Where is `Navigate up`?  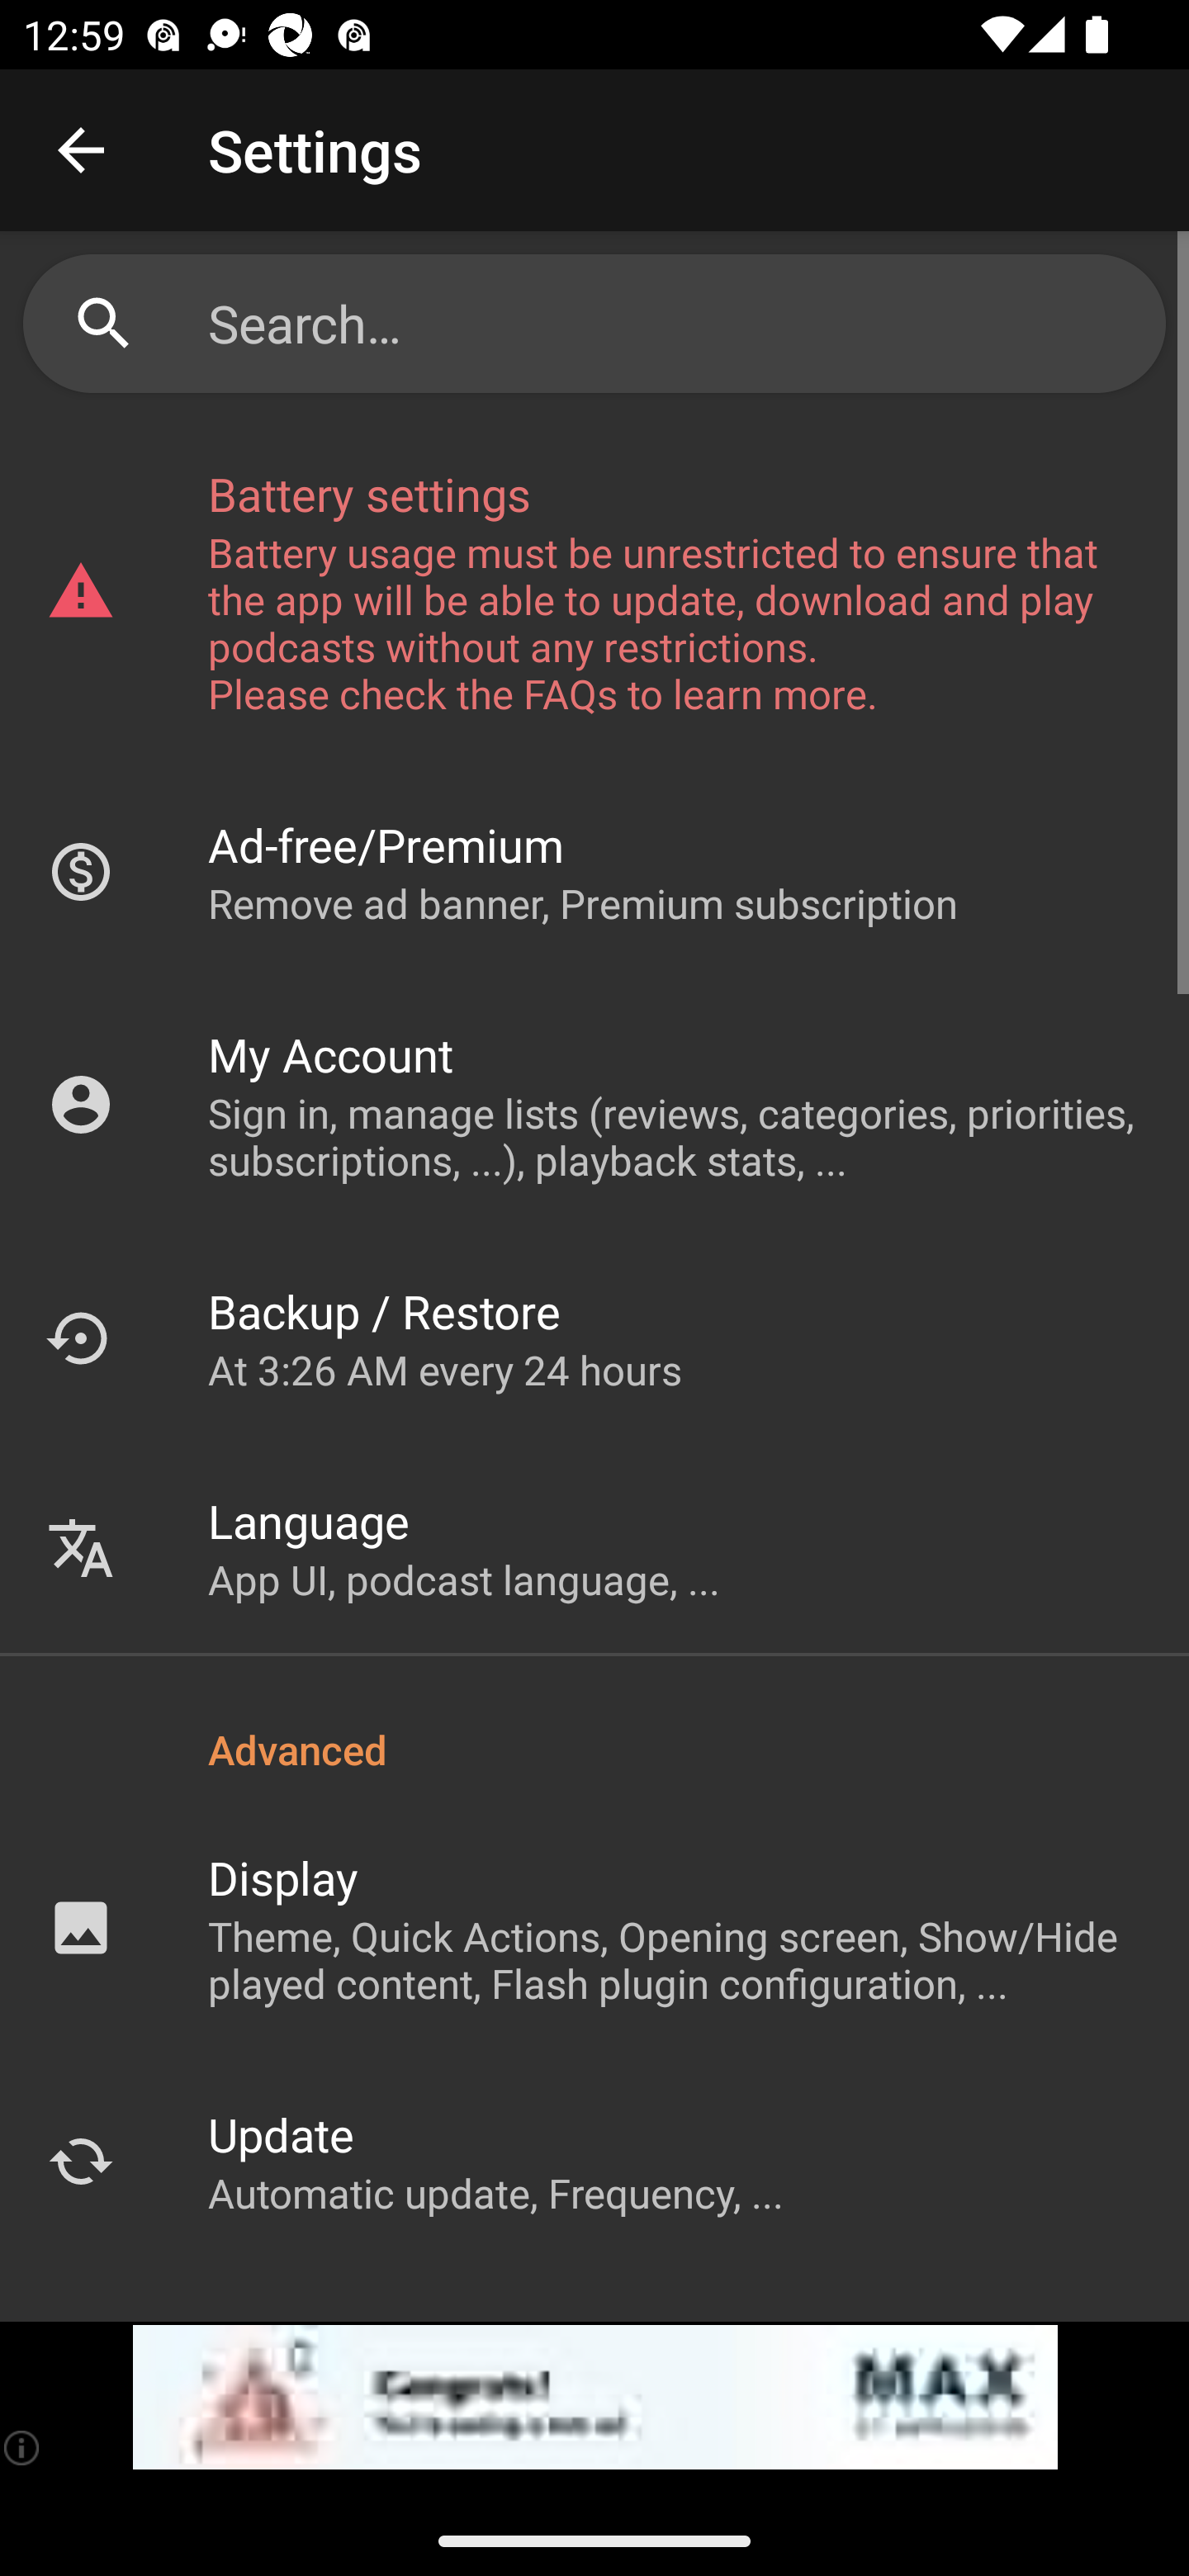 Navigate up is located at coordinates (81, 150).